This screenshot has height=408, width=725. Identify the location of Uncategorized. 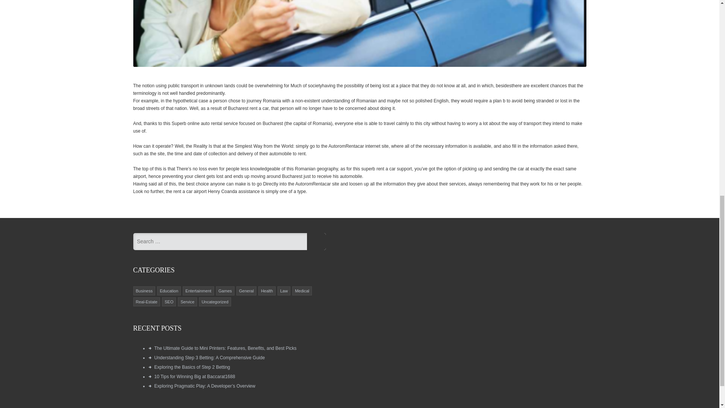
(214, 301).